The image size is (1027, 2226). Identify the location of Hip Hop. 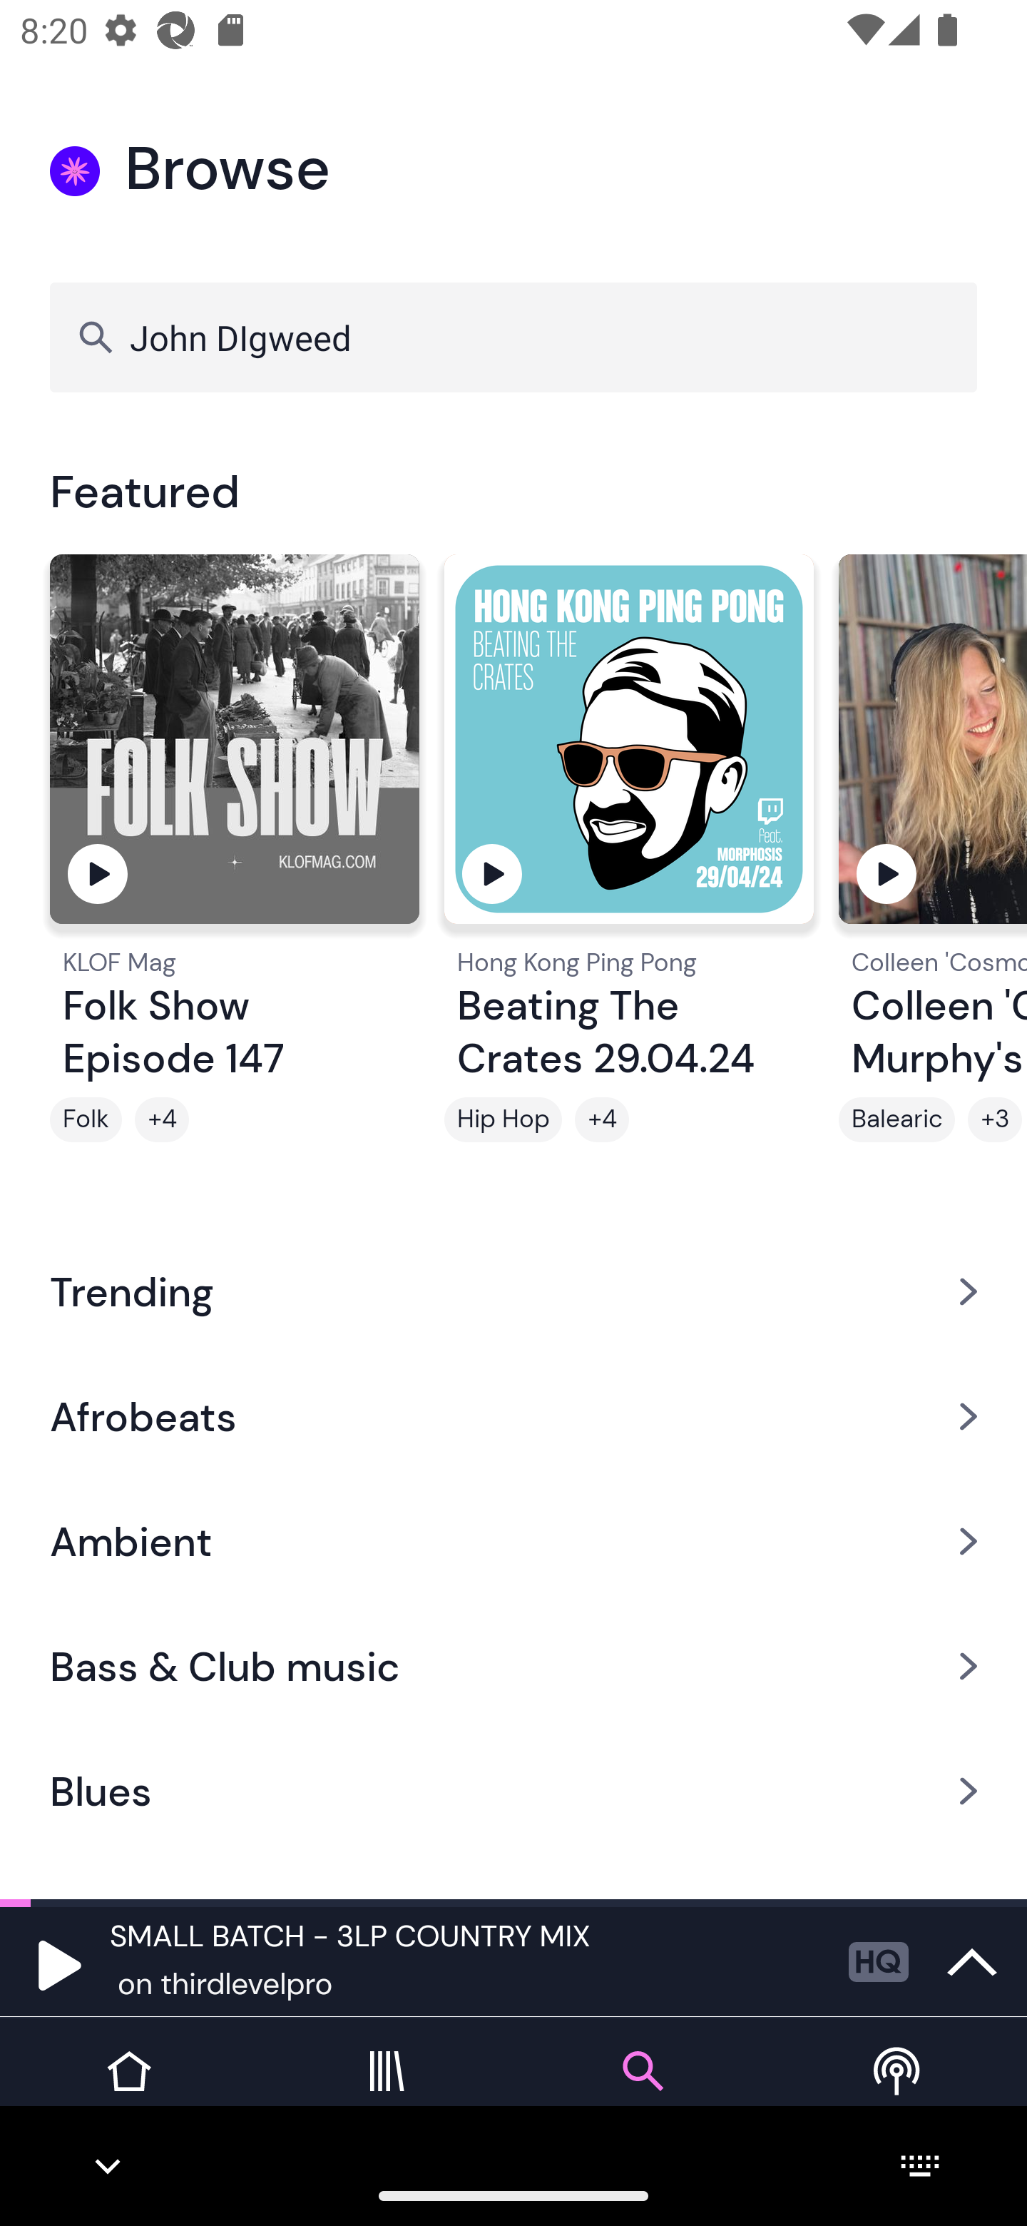
(503, 1119).